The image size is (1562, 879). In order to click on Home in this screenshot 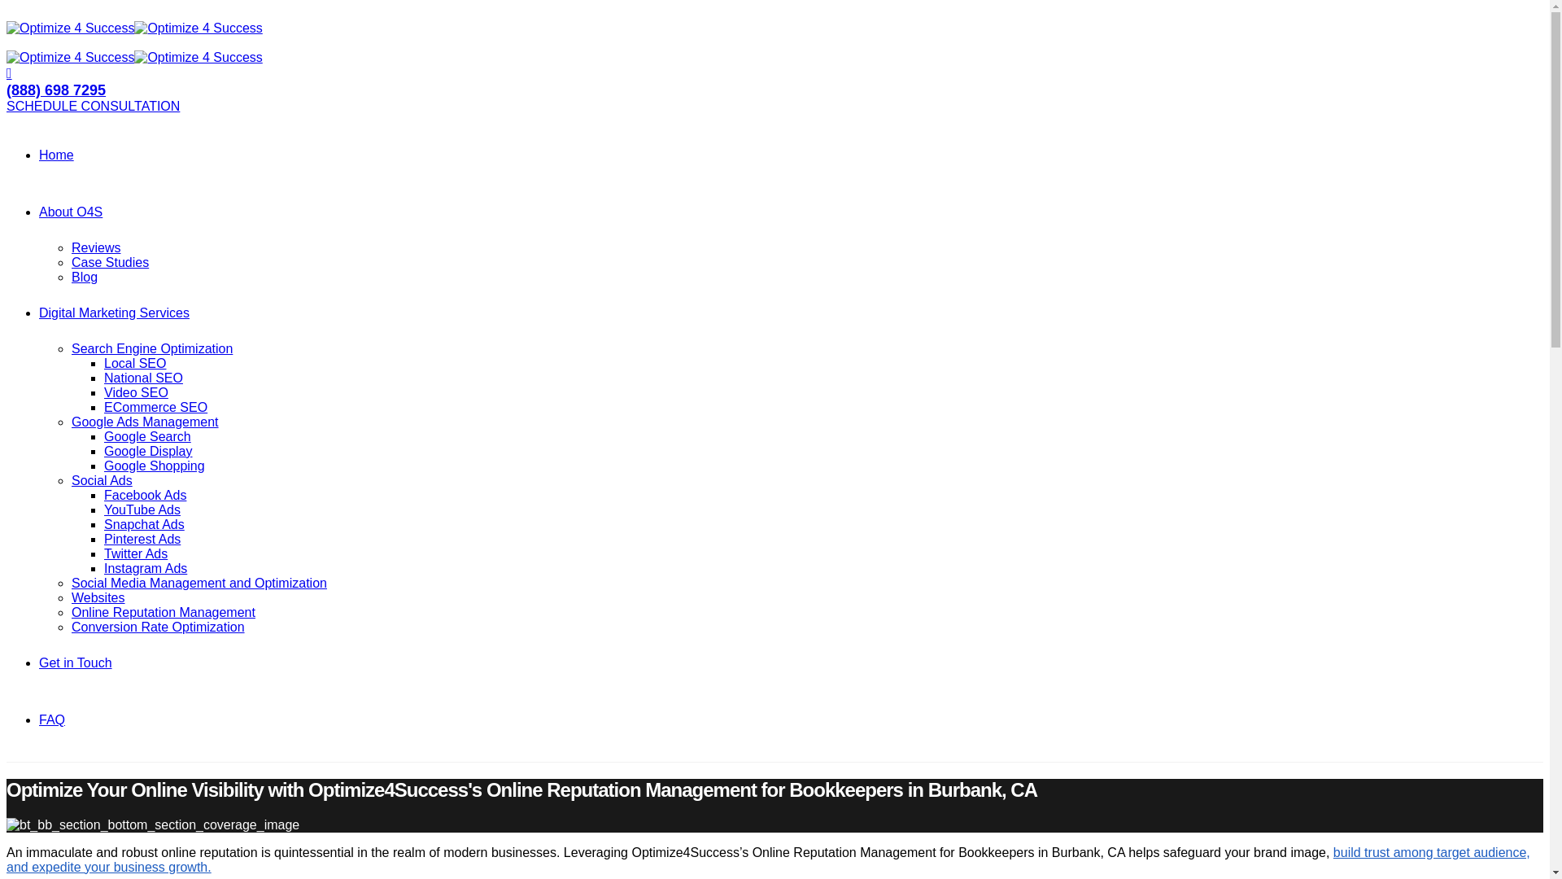, I will do `click(56, 155)`.